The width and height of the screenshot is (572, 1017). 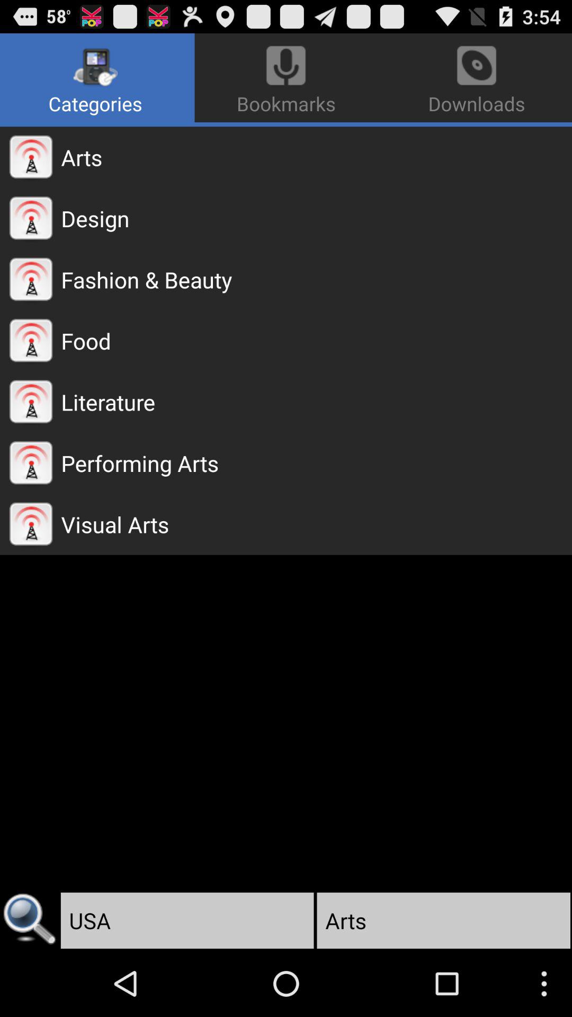 What do you see at coordinates (30, 921) in the screenshot?
I see `click the app to the left of usa app` at bounding box center [30, 921].